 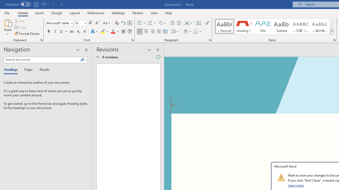 I want to click on References, so click(x=96, y=13).